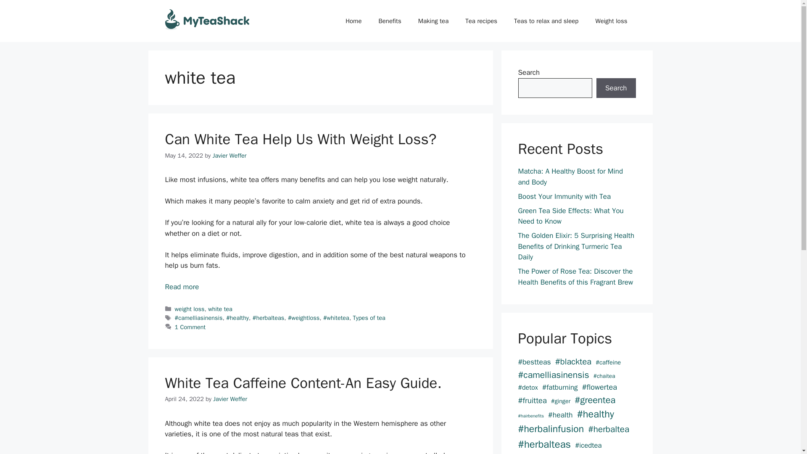  I want to click on Tea recipes, so click(481, 21).